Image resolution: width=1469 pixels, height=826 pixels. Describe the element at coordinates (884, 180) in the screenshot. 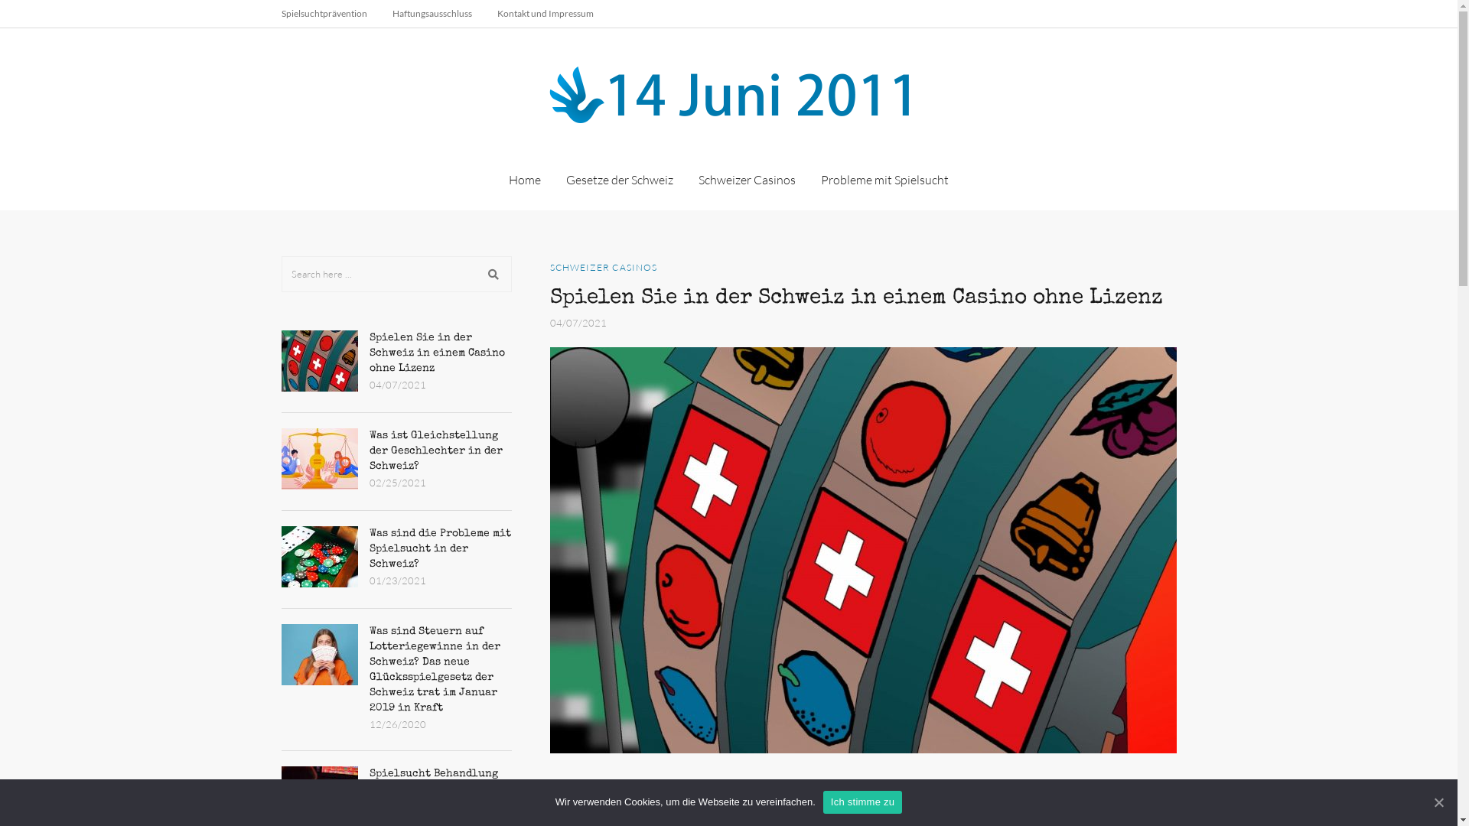

I see `Probleme mit Spielsucht` at that location.